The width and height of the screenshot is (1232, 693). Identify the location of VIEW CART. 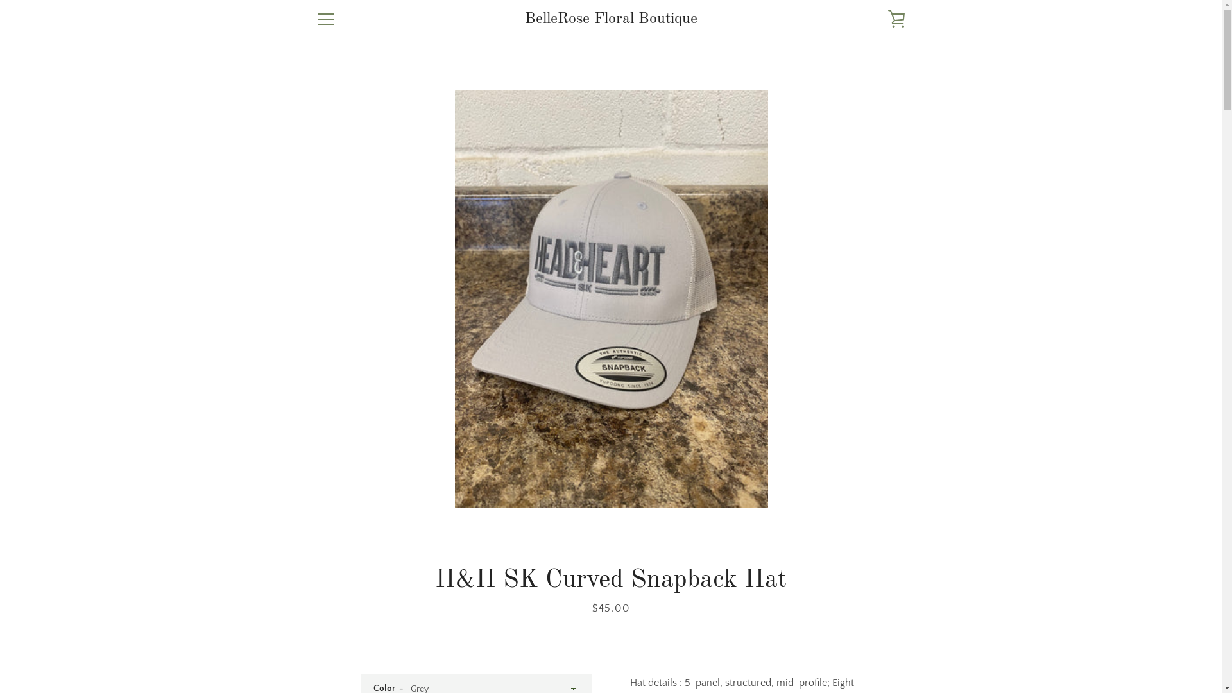
(896, 19).